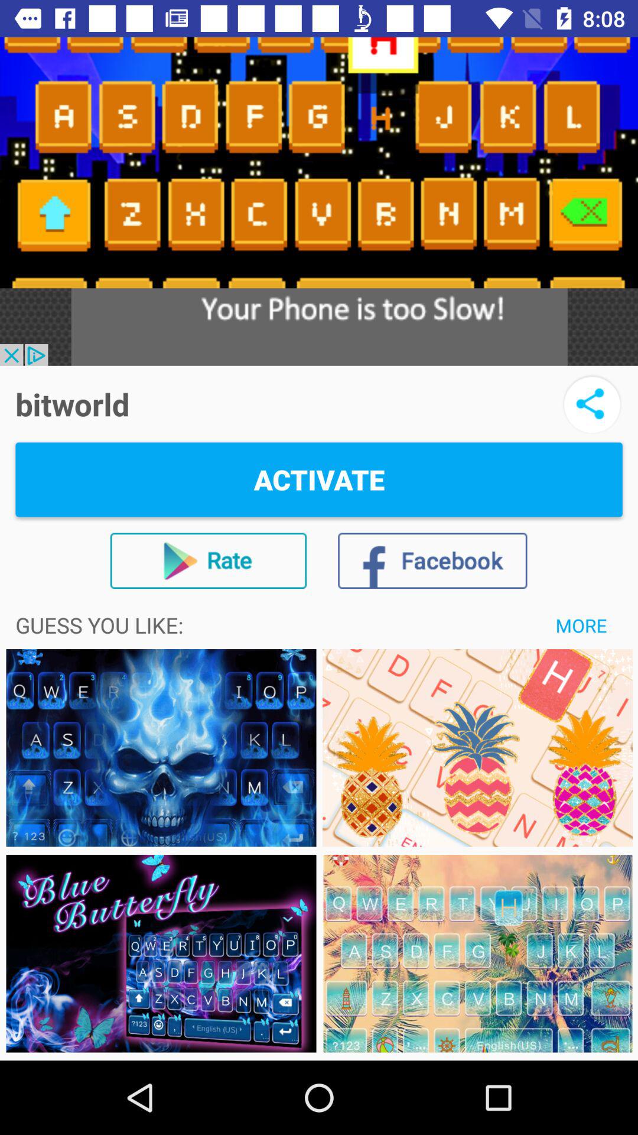 This screenshot has height=1135, width=638. I want to click on click icon to the right of the bitworld icon, so click(592, 404).